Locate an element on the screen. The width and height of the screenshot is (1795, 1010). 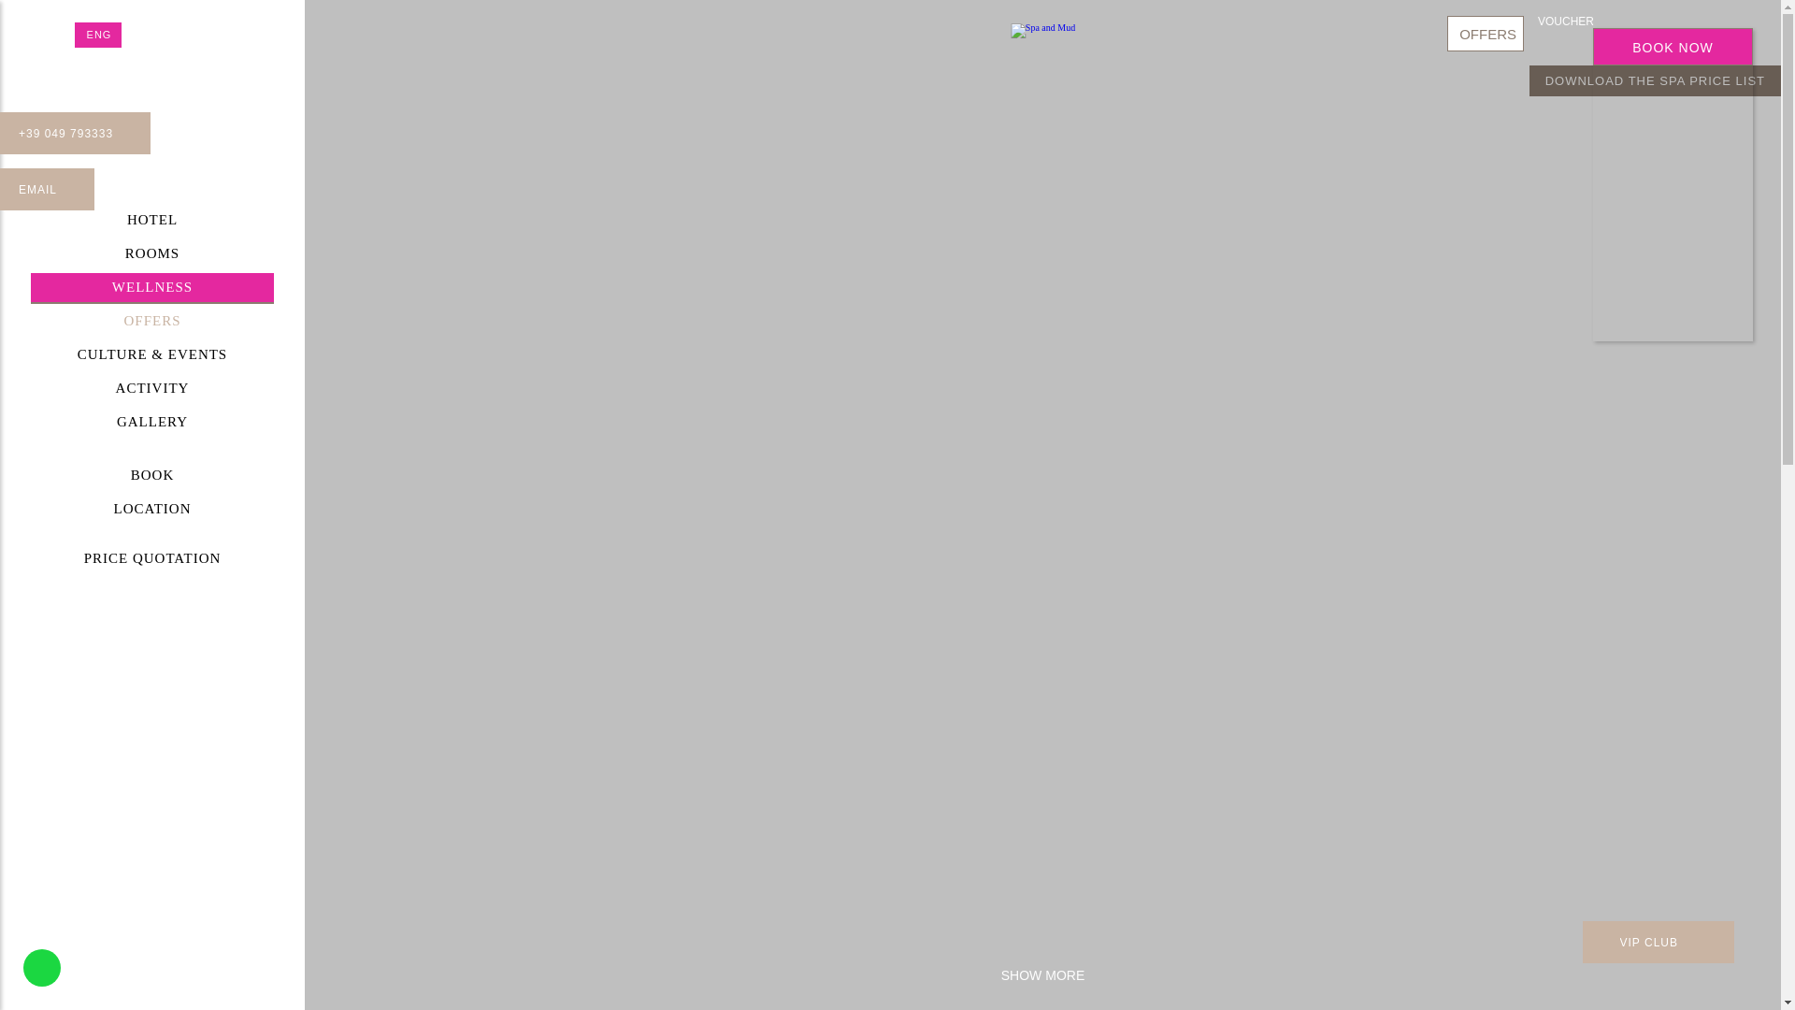
whatsapp is located at coordinates (41, 968).